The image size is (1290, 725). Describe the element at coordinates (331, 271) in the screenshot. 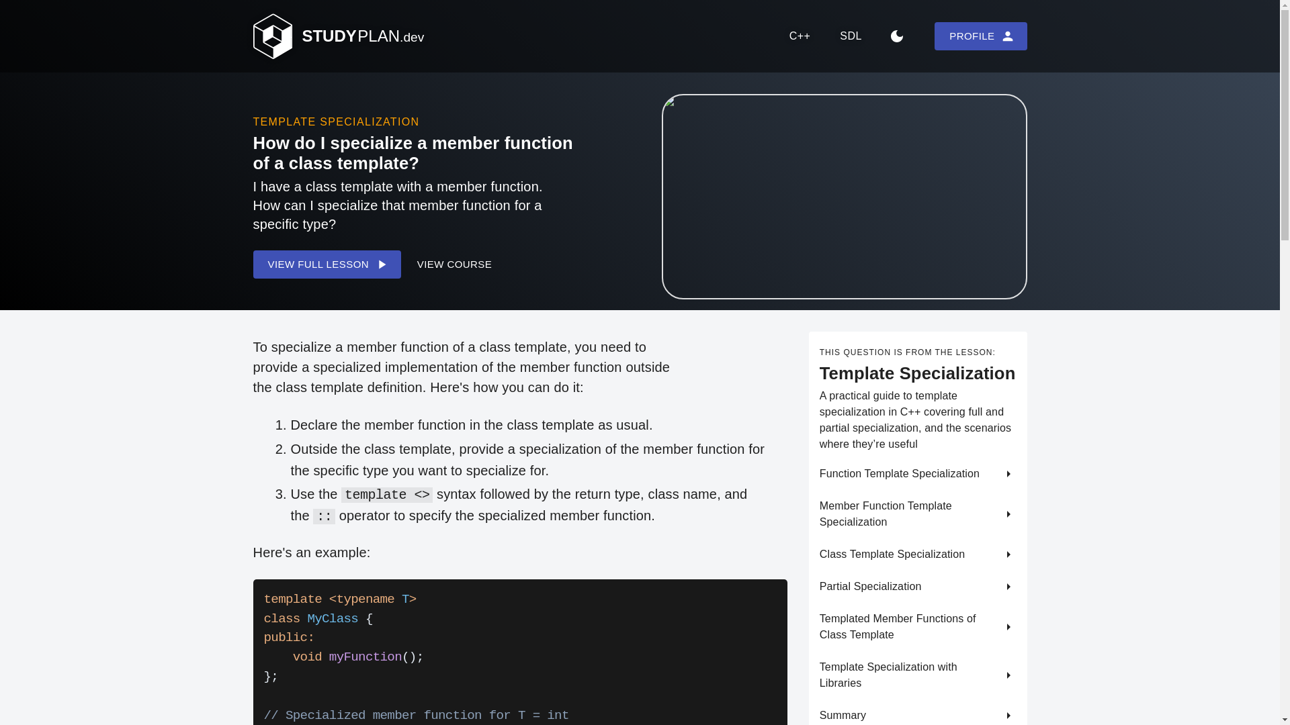

I see `VIEW FULL LESSON` at that location.